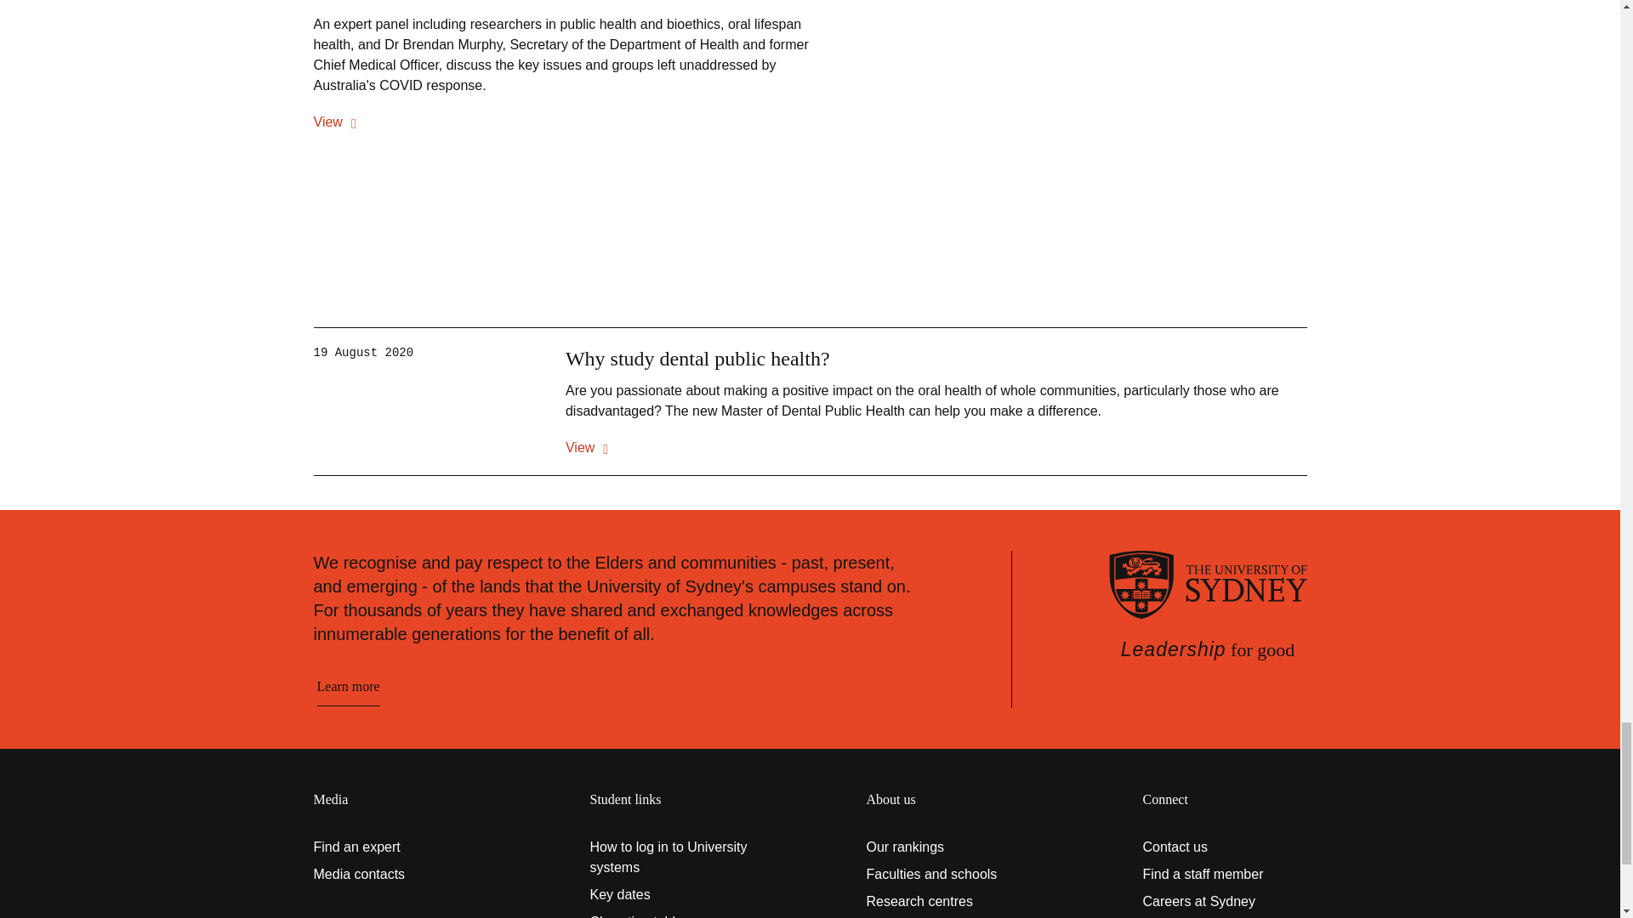  Describe the element at coordinates (347, 687) in the screenshot. I see `Learn more` at that location.